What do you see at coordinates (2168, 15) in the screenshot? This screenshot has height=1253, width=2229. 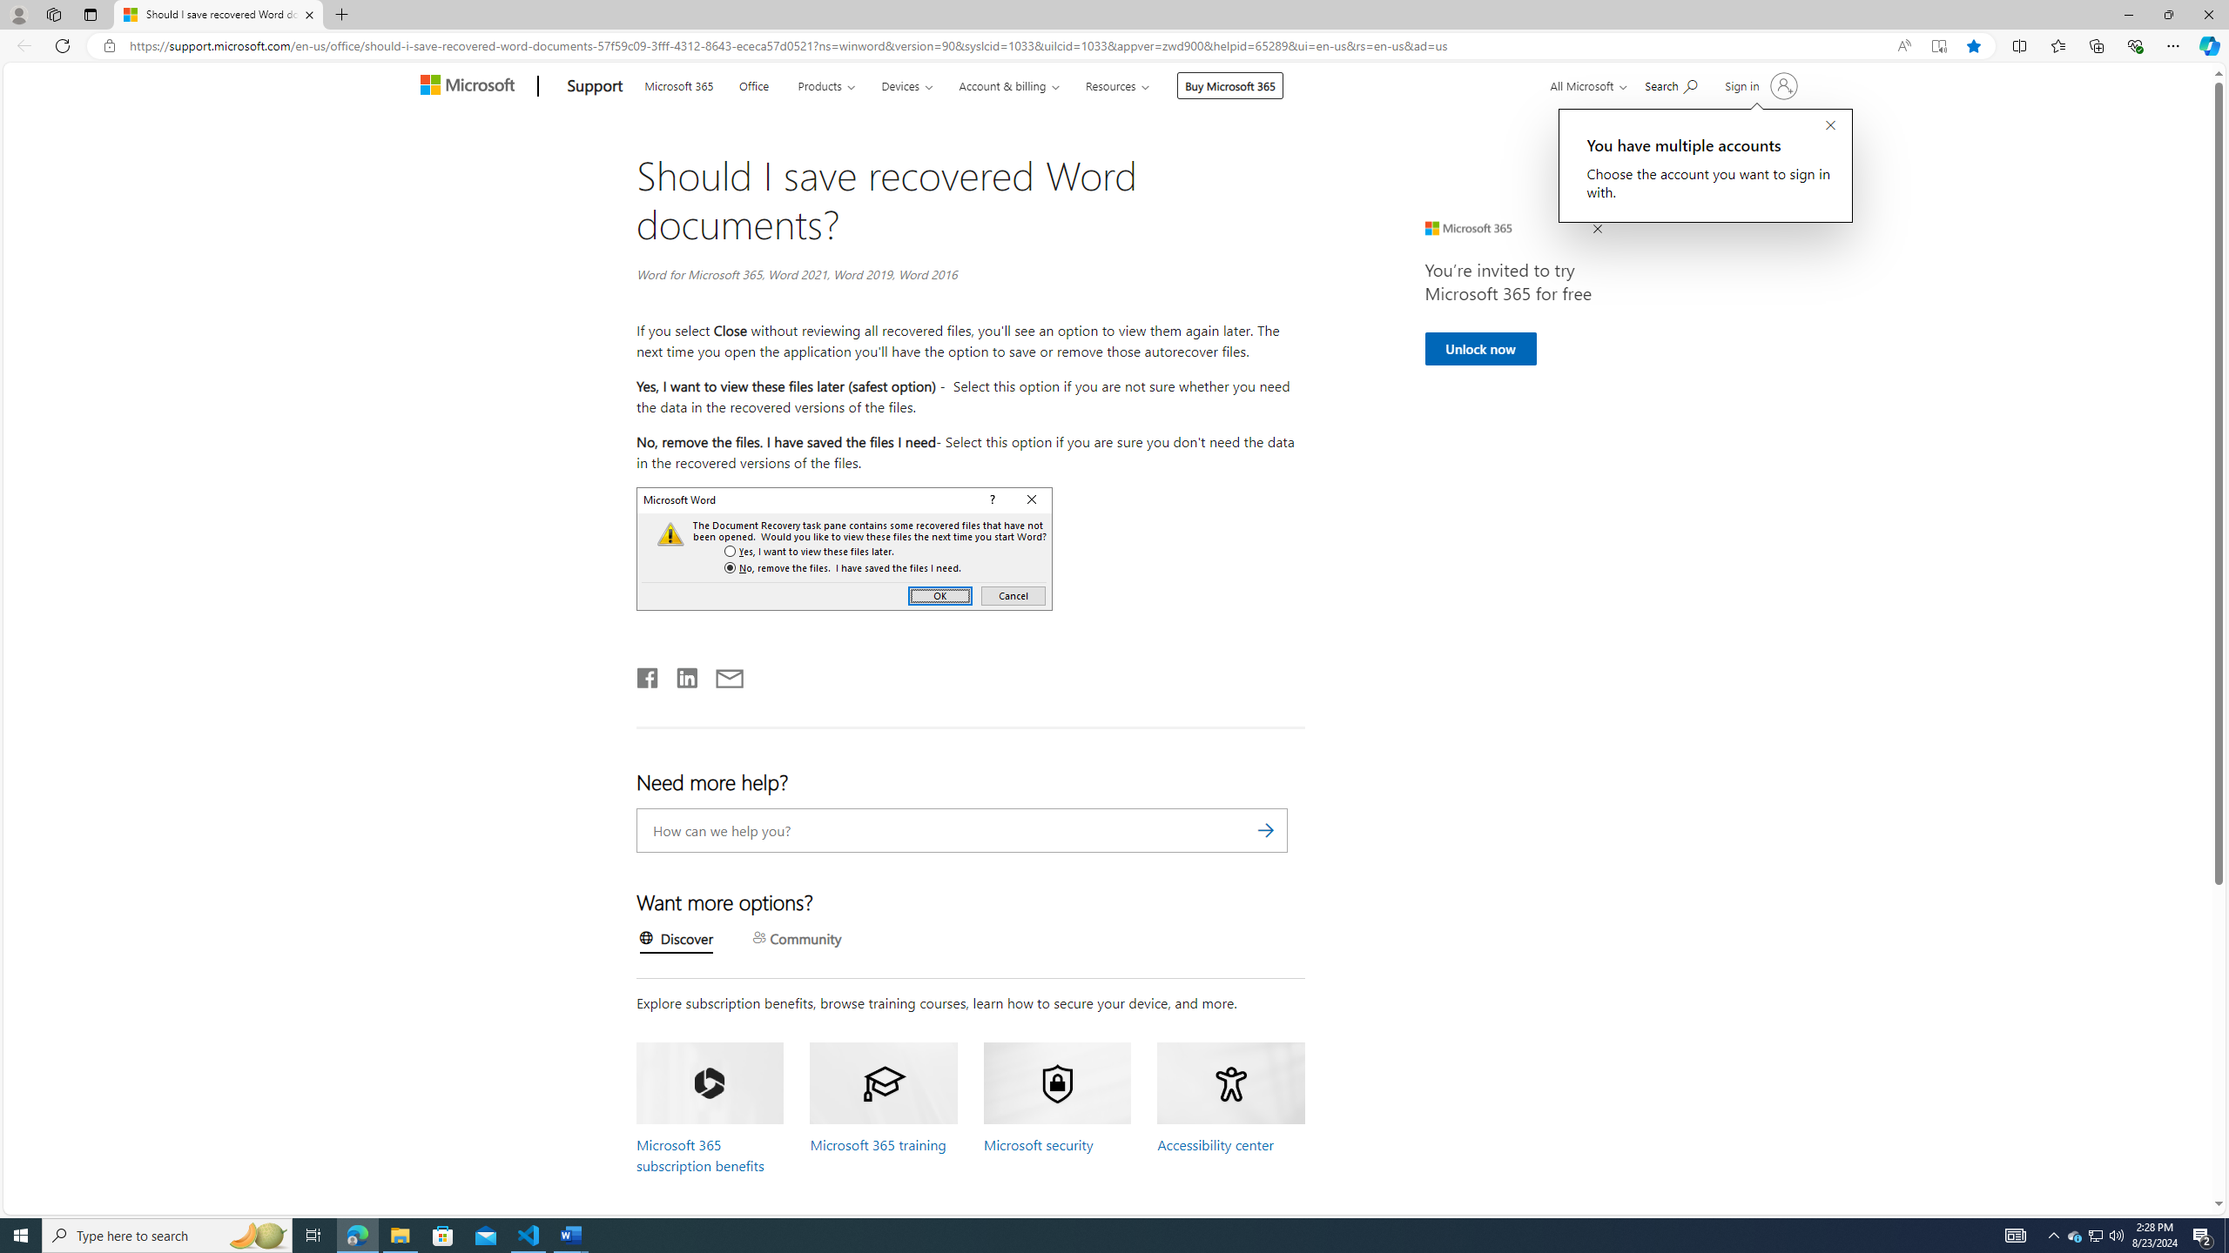 I see `Restore` at bounding box center [2168, 15].